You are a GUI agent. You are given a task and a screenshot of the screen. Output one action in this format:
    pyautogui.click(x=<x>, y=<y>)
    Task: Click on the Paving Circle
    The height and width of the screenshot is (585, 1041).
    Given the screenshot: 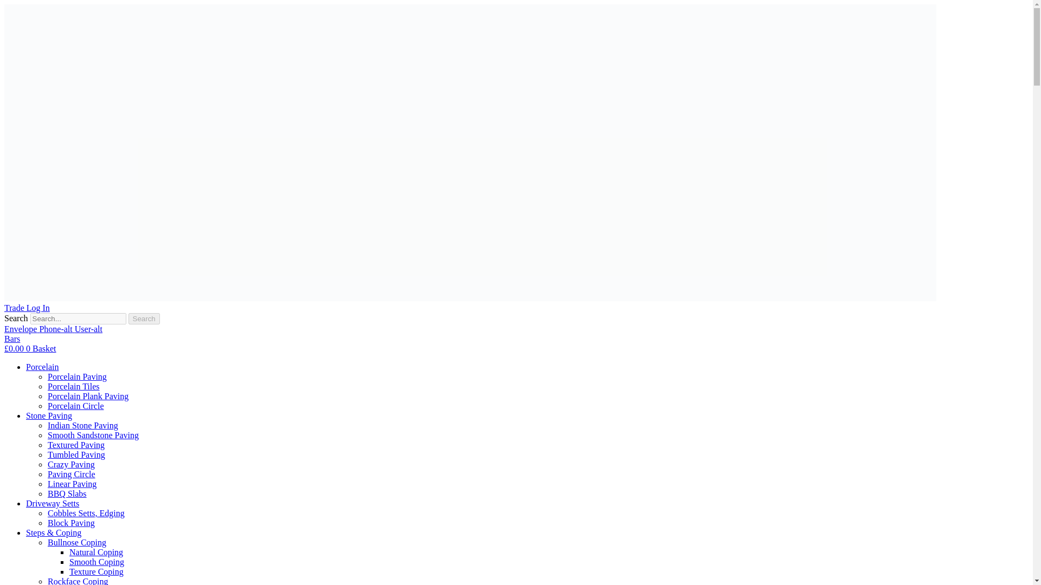 What is the action you would take?
    pyautogui.click(x=72, y=474)
    